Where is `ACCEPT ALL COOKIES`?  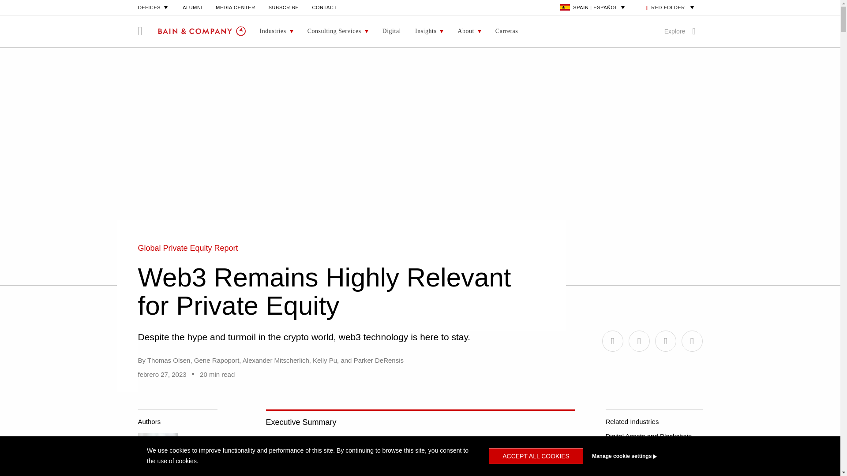 ACCEPT ALL COOKIES is located at coordinates (536, 456).